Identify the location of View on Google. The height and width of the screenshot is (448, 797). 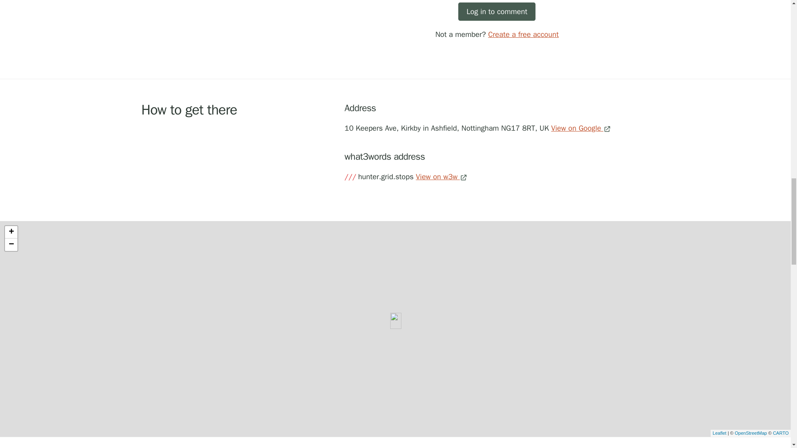
(581, 128).